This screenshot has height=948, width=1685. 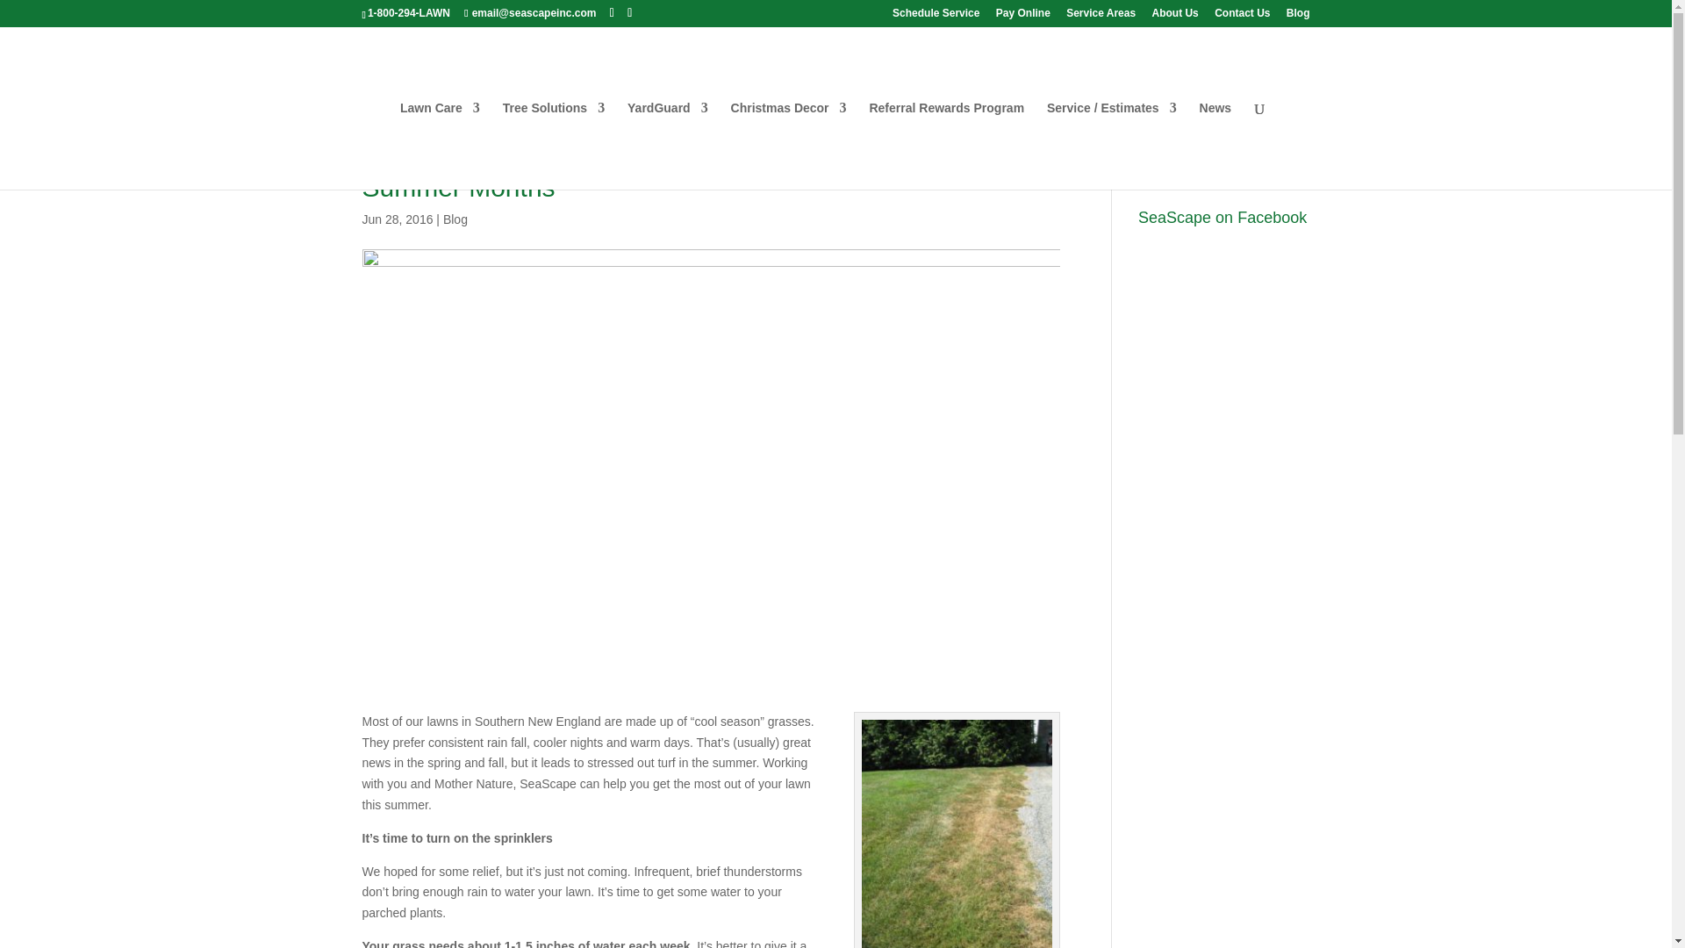 I want to click on Christmas Decor, so click(x=789, y=146).